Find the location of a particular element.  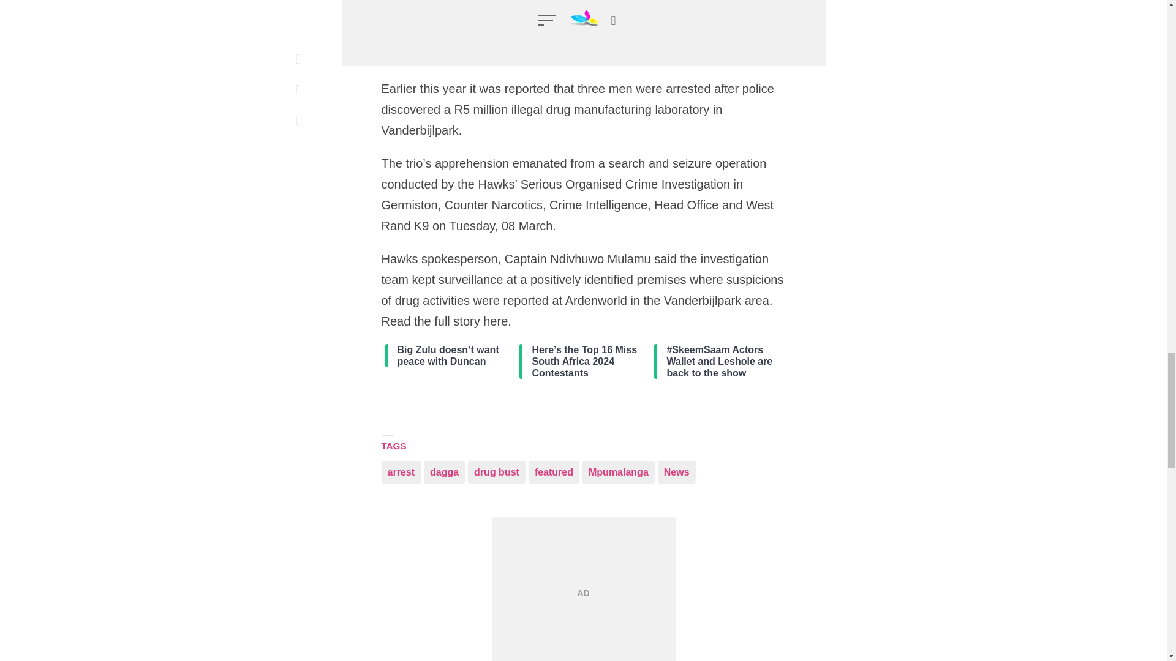

drug bust is located at coordinates (497, 471).